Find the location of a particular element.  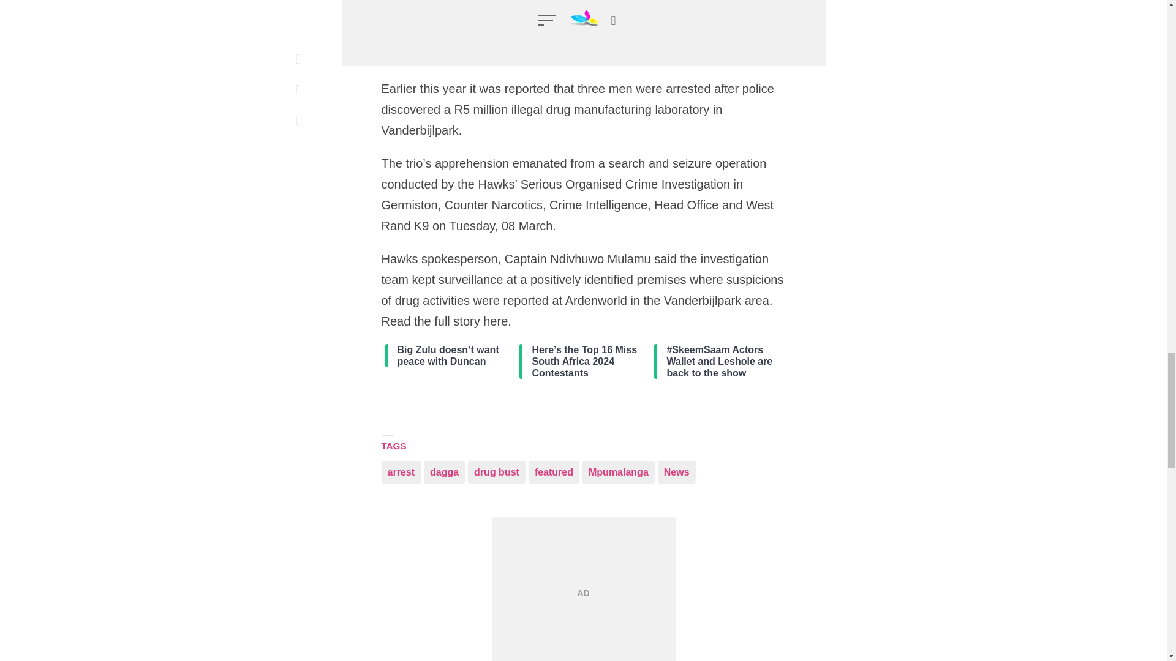

drug bust is located at coordinates (497, 471).